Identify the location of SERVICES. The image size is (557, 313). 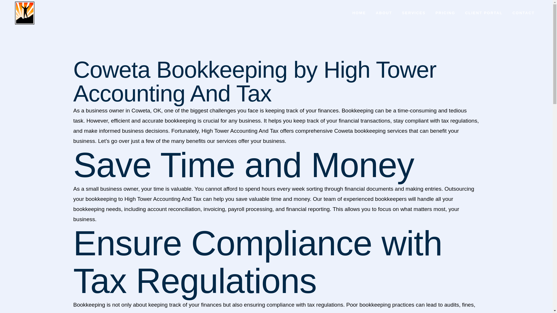
(414, 13).